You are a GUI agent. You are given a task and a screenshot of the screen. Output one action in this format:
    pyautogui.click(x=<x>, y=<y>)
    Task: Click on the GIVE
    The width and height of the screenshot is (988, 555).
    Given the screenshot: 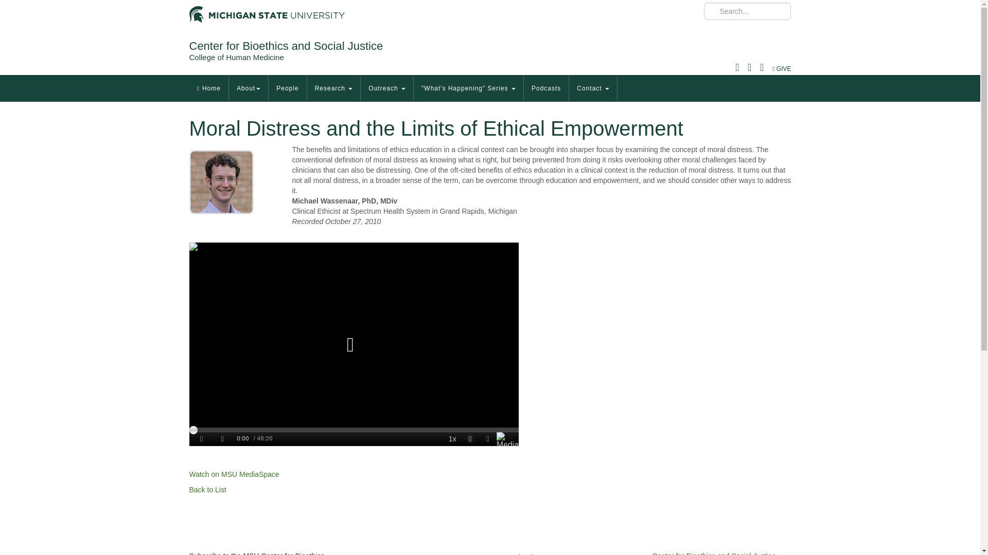 What is the action you would take?
    pyautogui.click(x=782, y=69)
    